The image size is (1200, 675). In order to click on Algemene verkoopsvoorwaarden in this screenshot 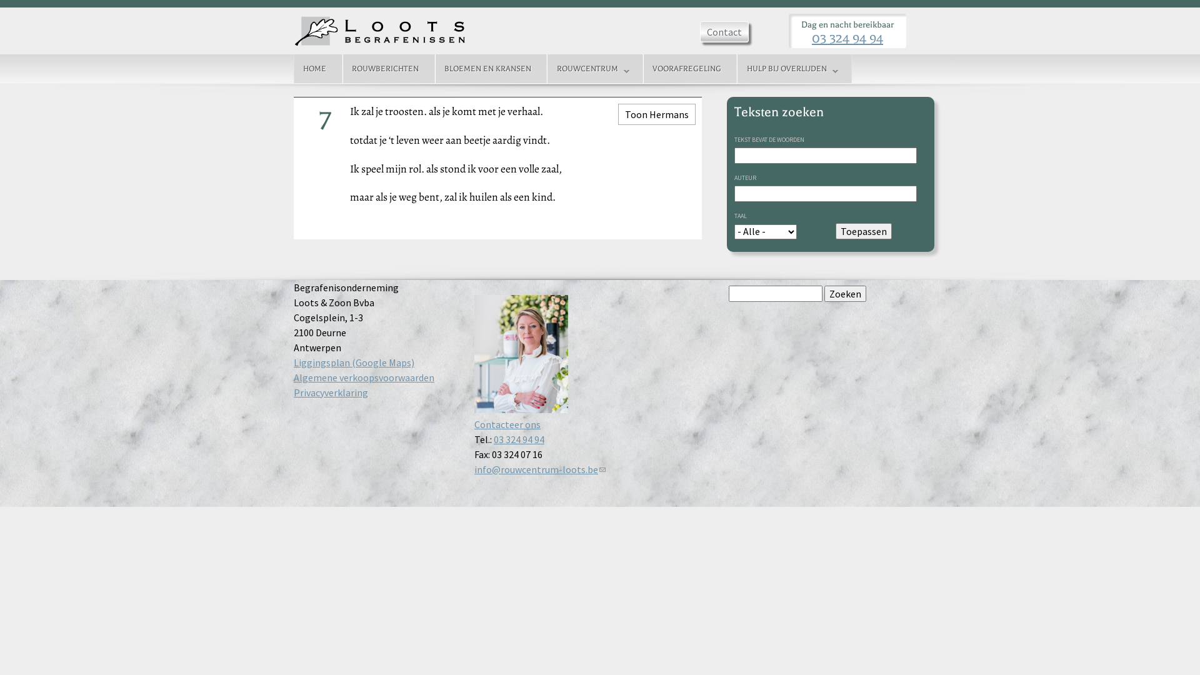, I will do `click(364, 377)`.